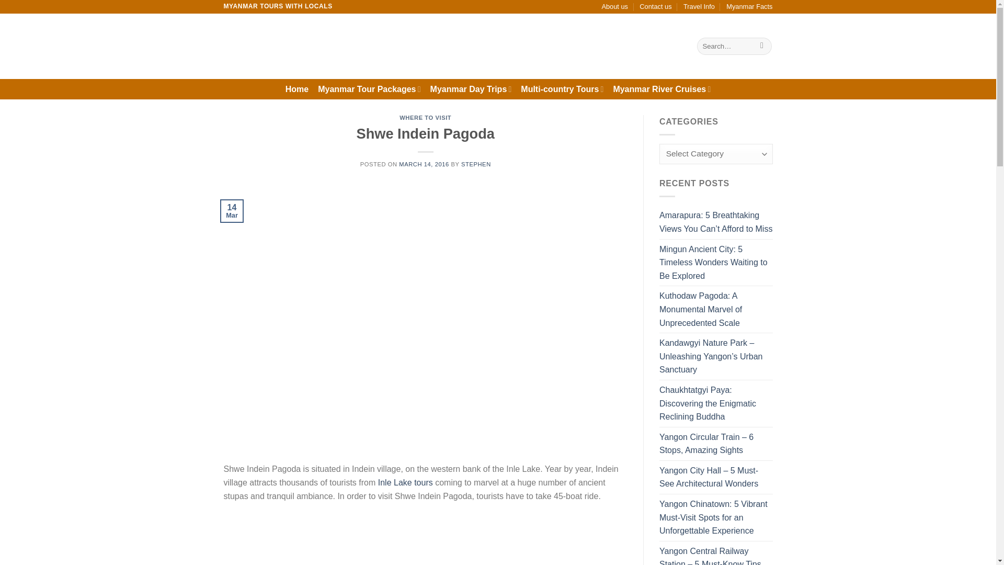  What do you see at coordinates (615, 6) in the screenshot?
I see `About us` at bounding box center [615, 6].